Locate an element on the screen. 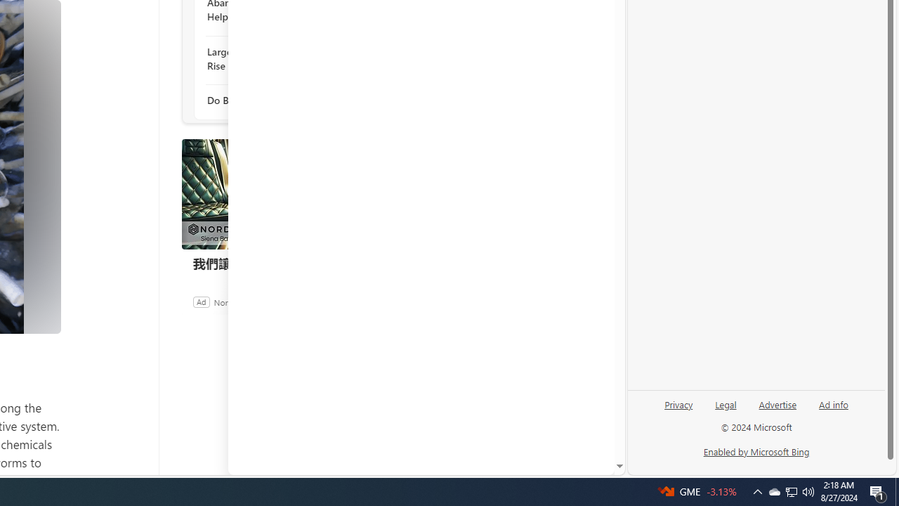  Ad Choice is located at coordinates (376, 301).